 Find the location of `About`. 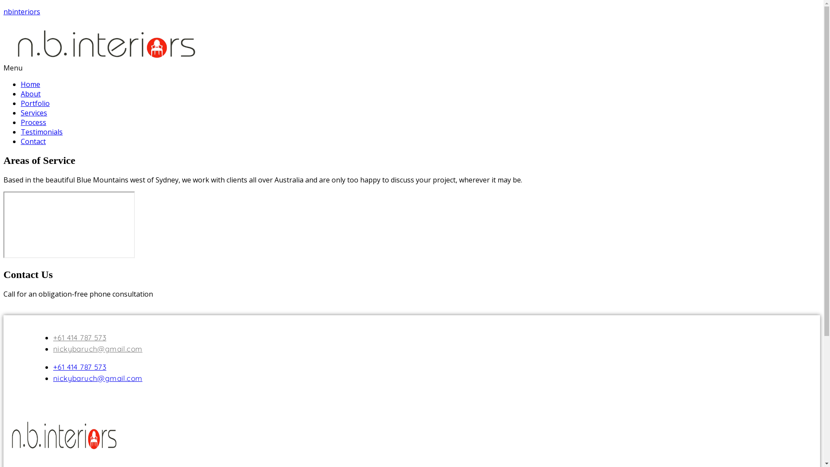

About is located at coordinates (31, 94).